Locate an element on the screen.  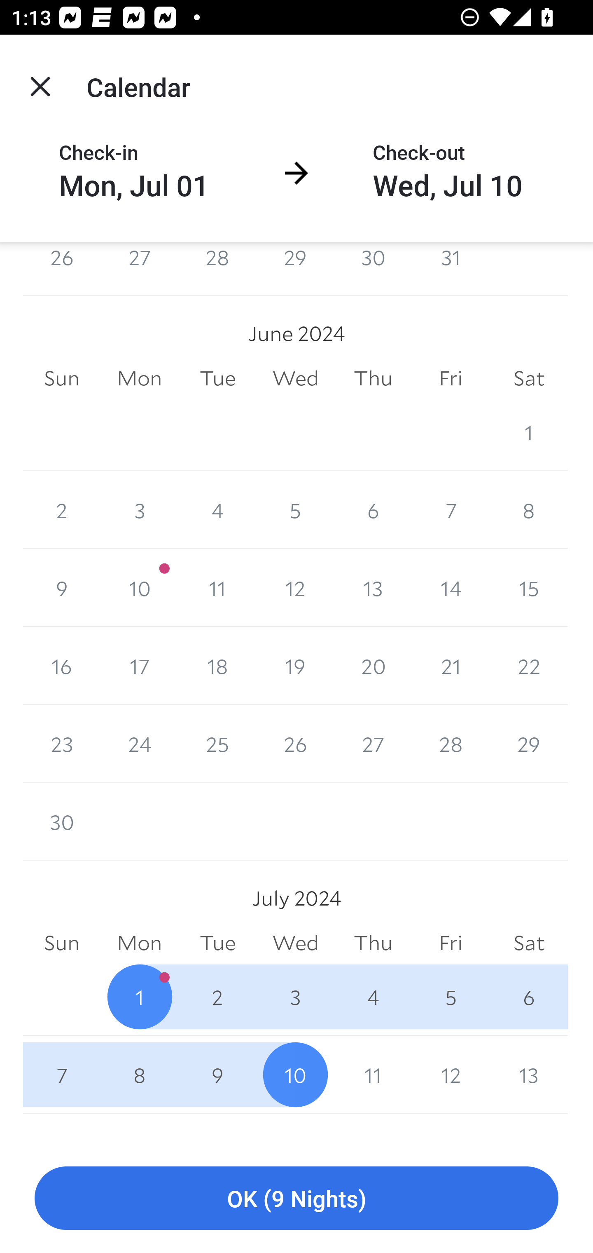
3 3 June 2024 is located at coordinates (139, 510).